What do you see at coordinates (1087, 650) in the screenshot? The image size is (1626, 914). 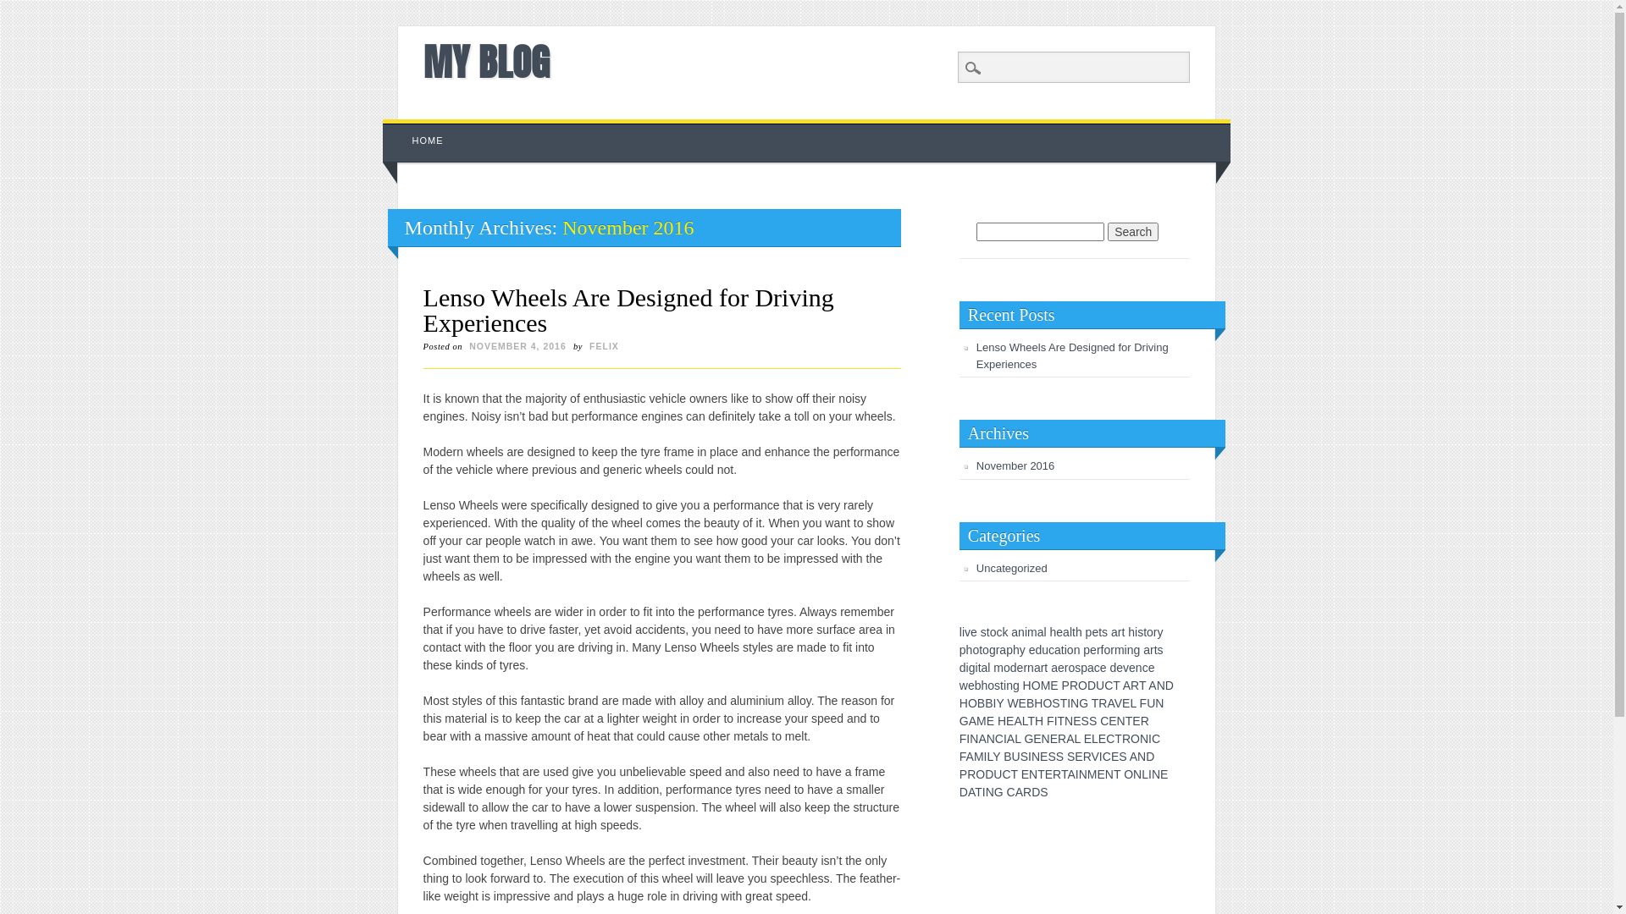 I see `p` at bounding box center [1087, 650].